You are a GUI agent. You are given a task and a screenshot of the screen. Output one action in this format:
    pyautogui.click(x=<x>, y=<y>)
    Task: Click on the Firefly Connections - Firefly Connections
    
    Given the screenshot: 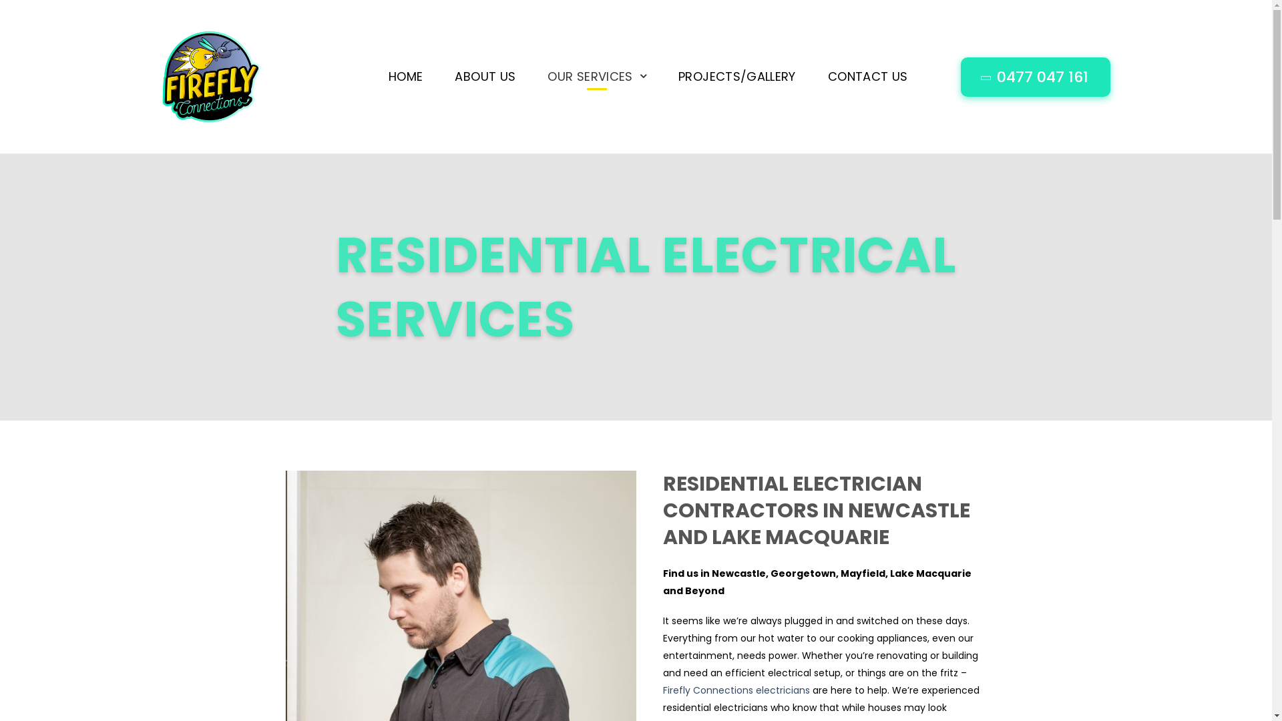 What is the action you would take?
    pyautogui.click(x=211, y=76)
    